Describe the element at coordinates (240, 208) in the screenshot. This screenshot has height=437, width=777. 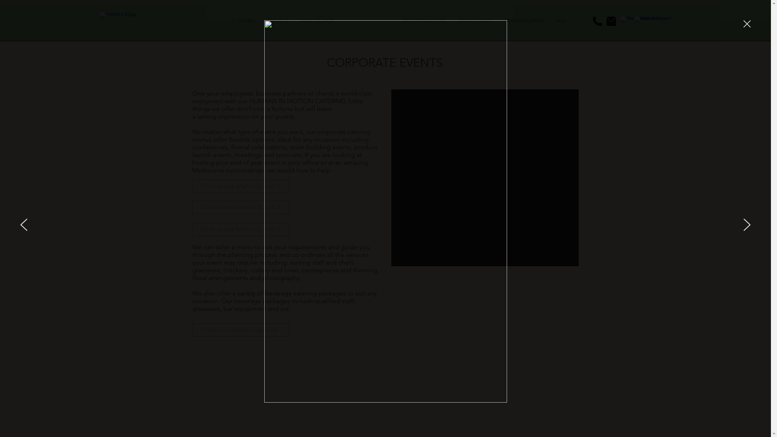
I see `Click to see Menu Option 2` at that location.